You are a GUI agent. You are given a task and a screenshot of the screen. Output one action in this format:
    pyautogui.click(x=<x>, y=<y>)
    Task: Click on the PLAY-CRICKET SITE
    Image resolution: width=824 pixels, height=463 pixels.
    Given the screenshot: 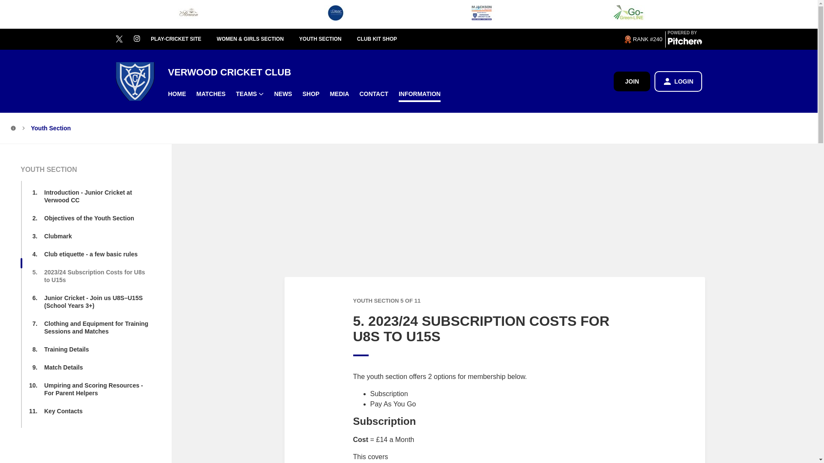 What is the action you would take?
    pyautogui.click(x=184, y=39)
    